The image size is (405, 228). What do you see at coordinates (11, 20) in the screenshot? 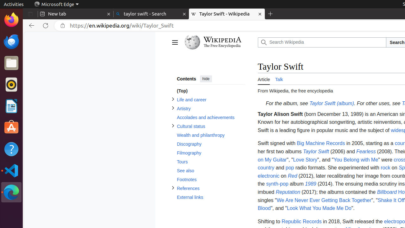
I see `Firefox Web Browser` at bounding box center [11, 20].